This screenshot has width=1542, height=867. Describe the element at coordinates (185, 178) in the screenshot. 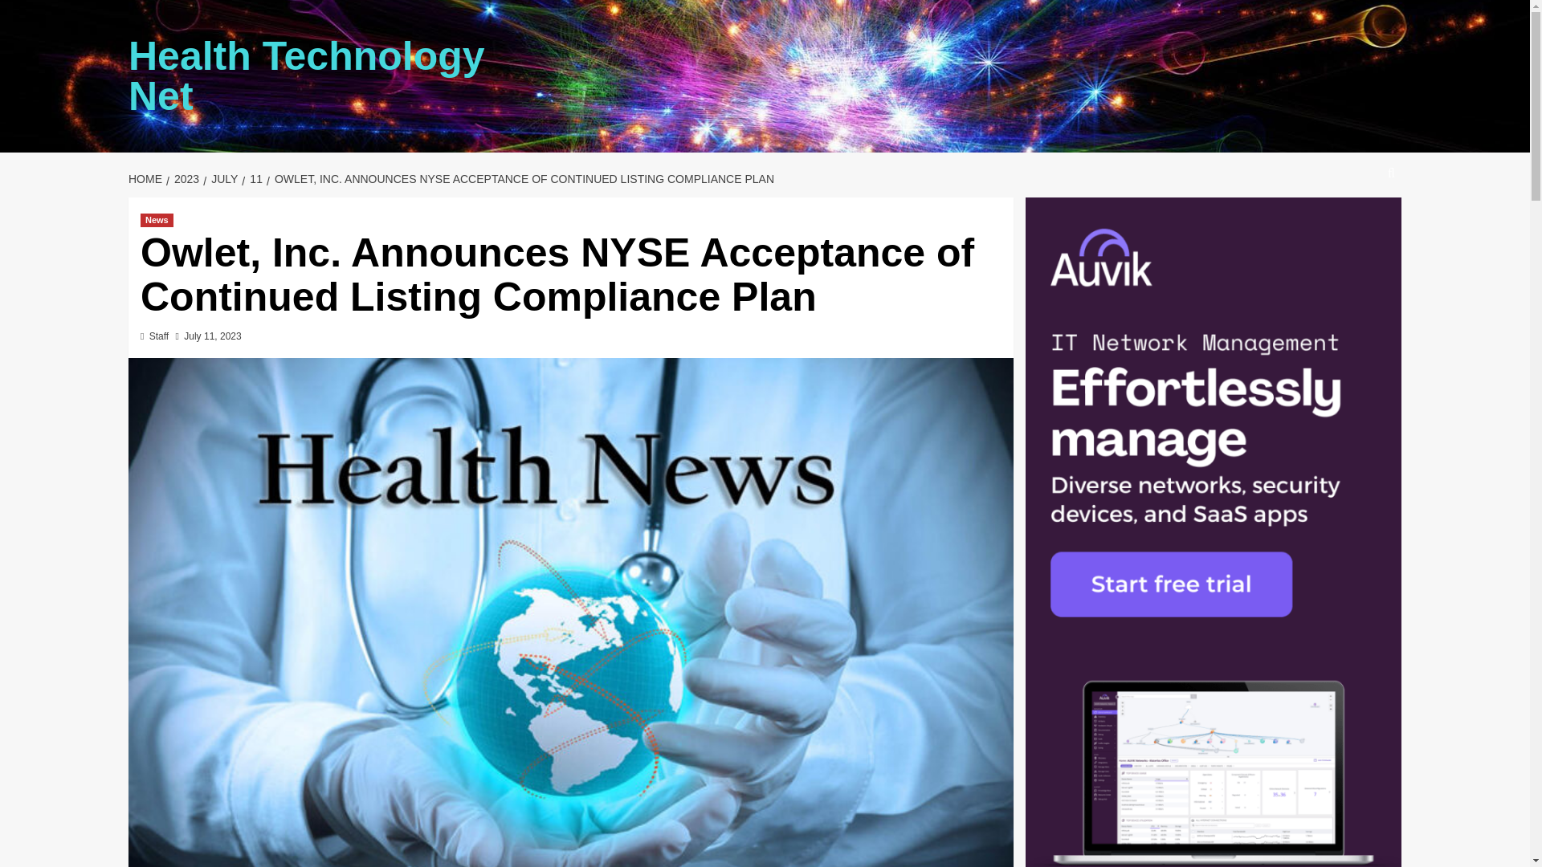

I see `2023` at that location.